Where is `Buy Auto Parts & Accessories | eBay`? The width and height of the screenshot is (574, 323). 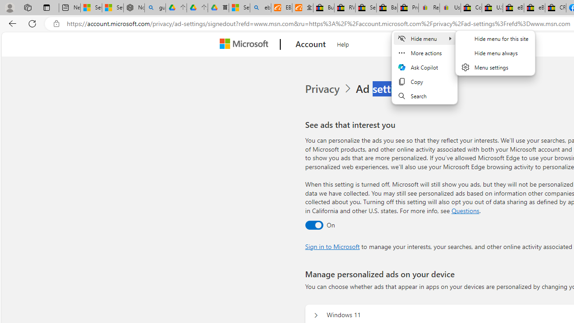 Buy Auto Parts & Accessories | eBay is located at coordinates (323, 8).